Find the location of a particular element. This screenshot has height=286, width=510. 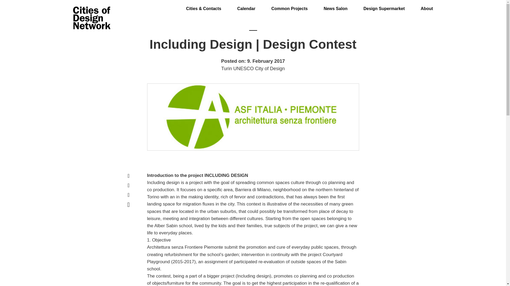

Calendar is located at coordinates (246, 6).